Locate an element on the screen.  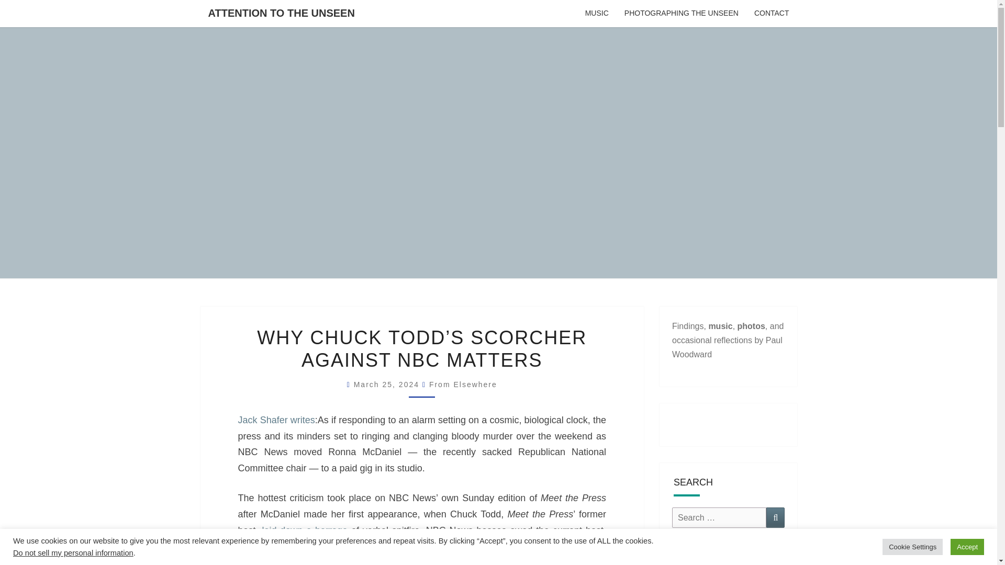
ATTENTION TO THE UNSEEN is located at coordinates (281, 13).